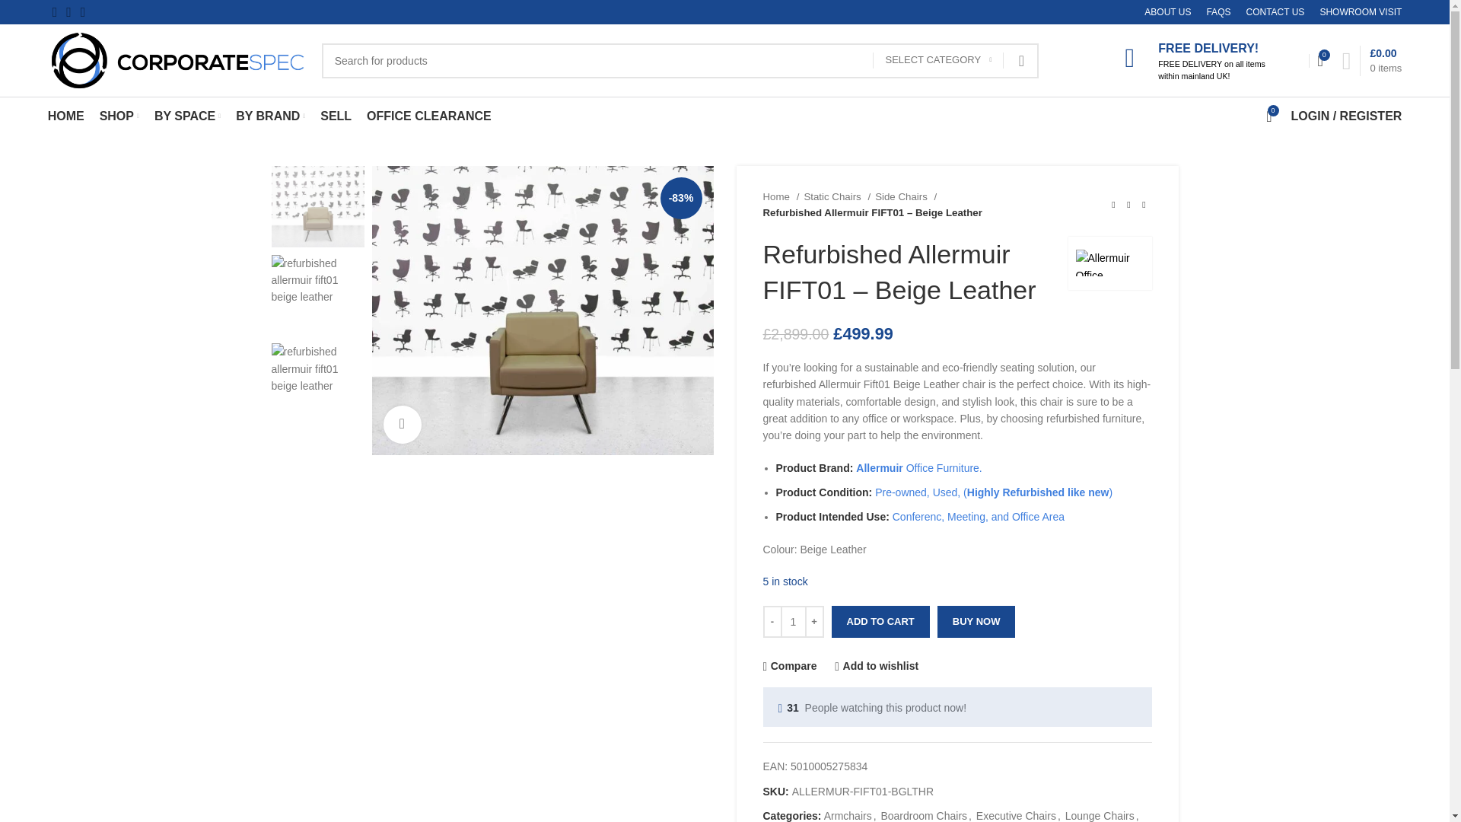 This screenshot has width=1461, height=822. What do you see at coordinates (1217, 14) in the screenshot?
I see `FAQS` at bounding box center [1217, 14].